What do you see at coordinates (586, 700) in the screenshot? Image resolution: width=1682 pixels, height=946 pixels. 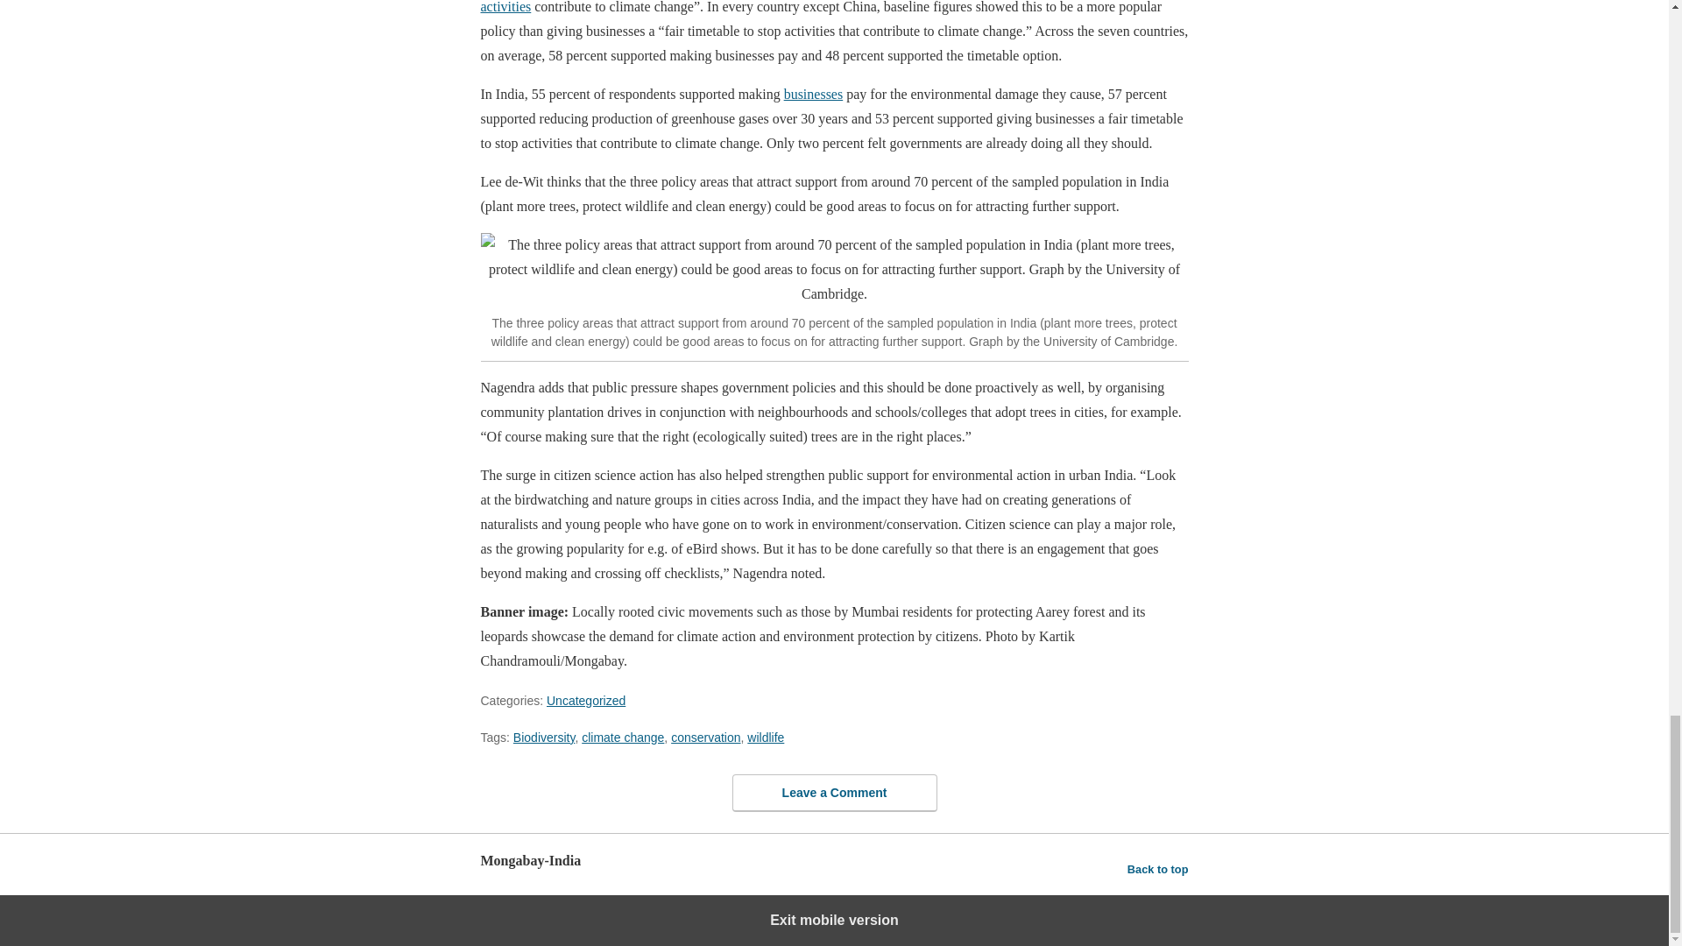 I see `Uncategorized` at bounding box center [586, 700].